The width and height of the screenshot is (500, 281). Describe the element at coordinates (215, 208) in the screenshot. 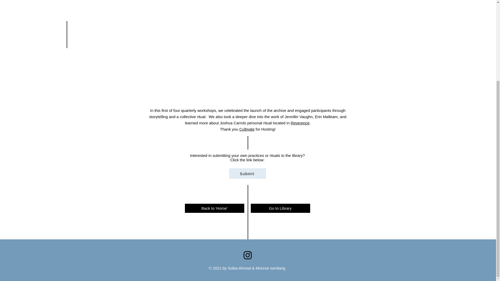

I see `Back to 'Home'` at that location.